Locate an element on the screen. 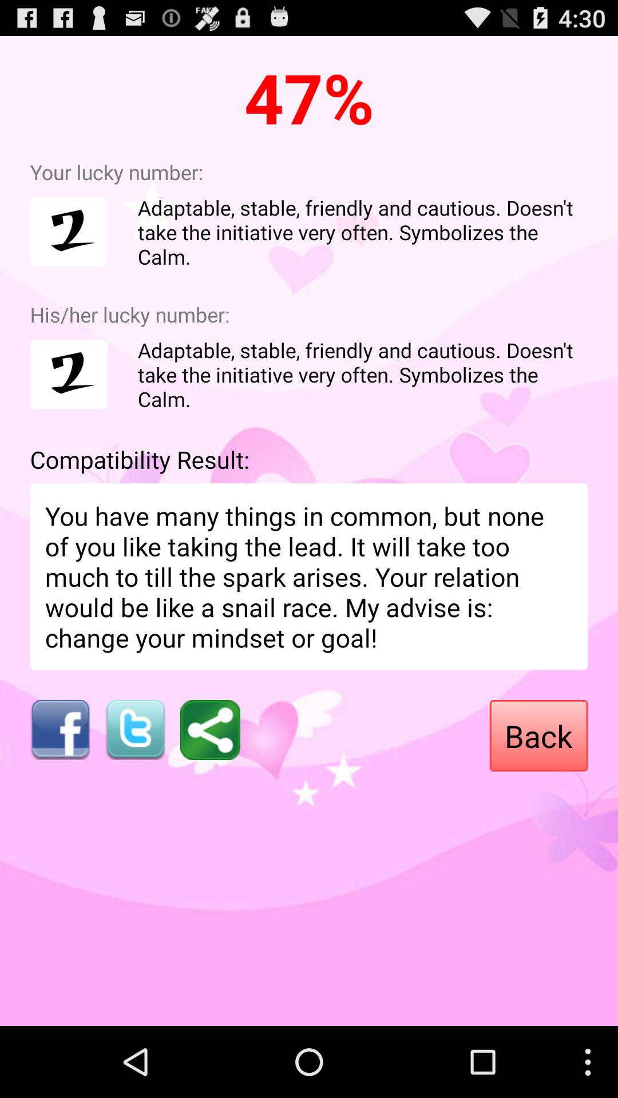 The image size is (618, 1098). turn on the icon below the you have many app is located at coordinates (60, 730).